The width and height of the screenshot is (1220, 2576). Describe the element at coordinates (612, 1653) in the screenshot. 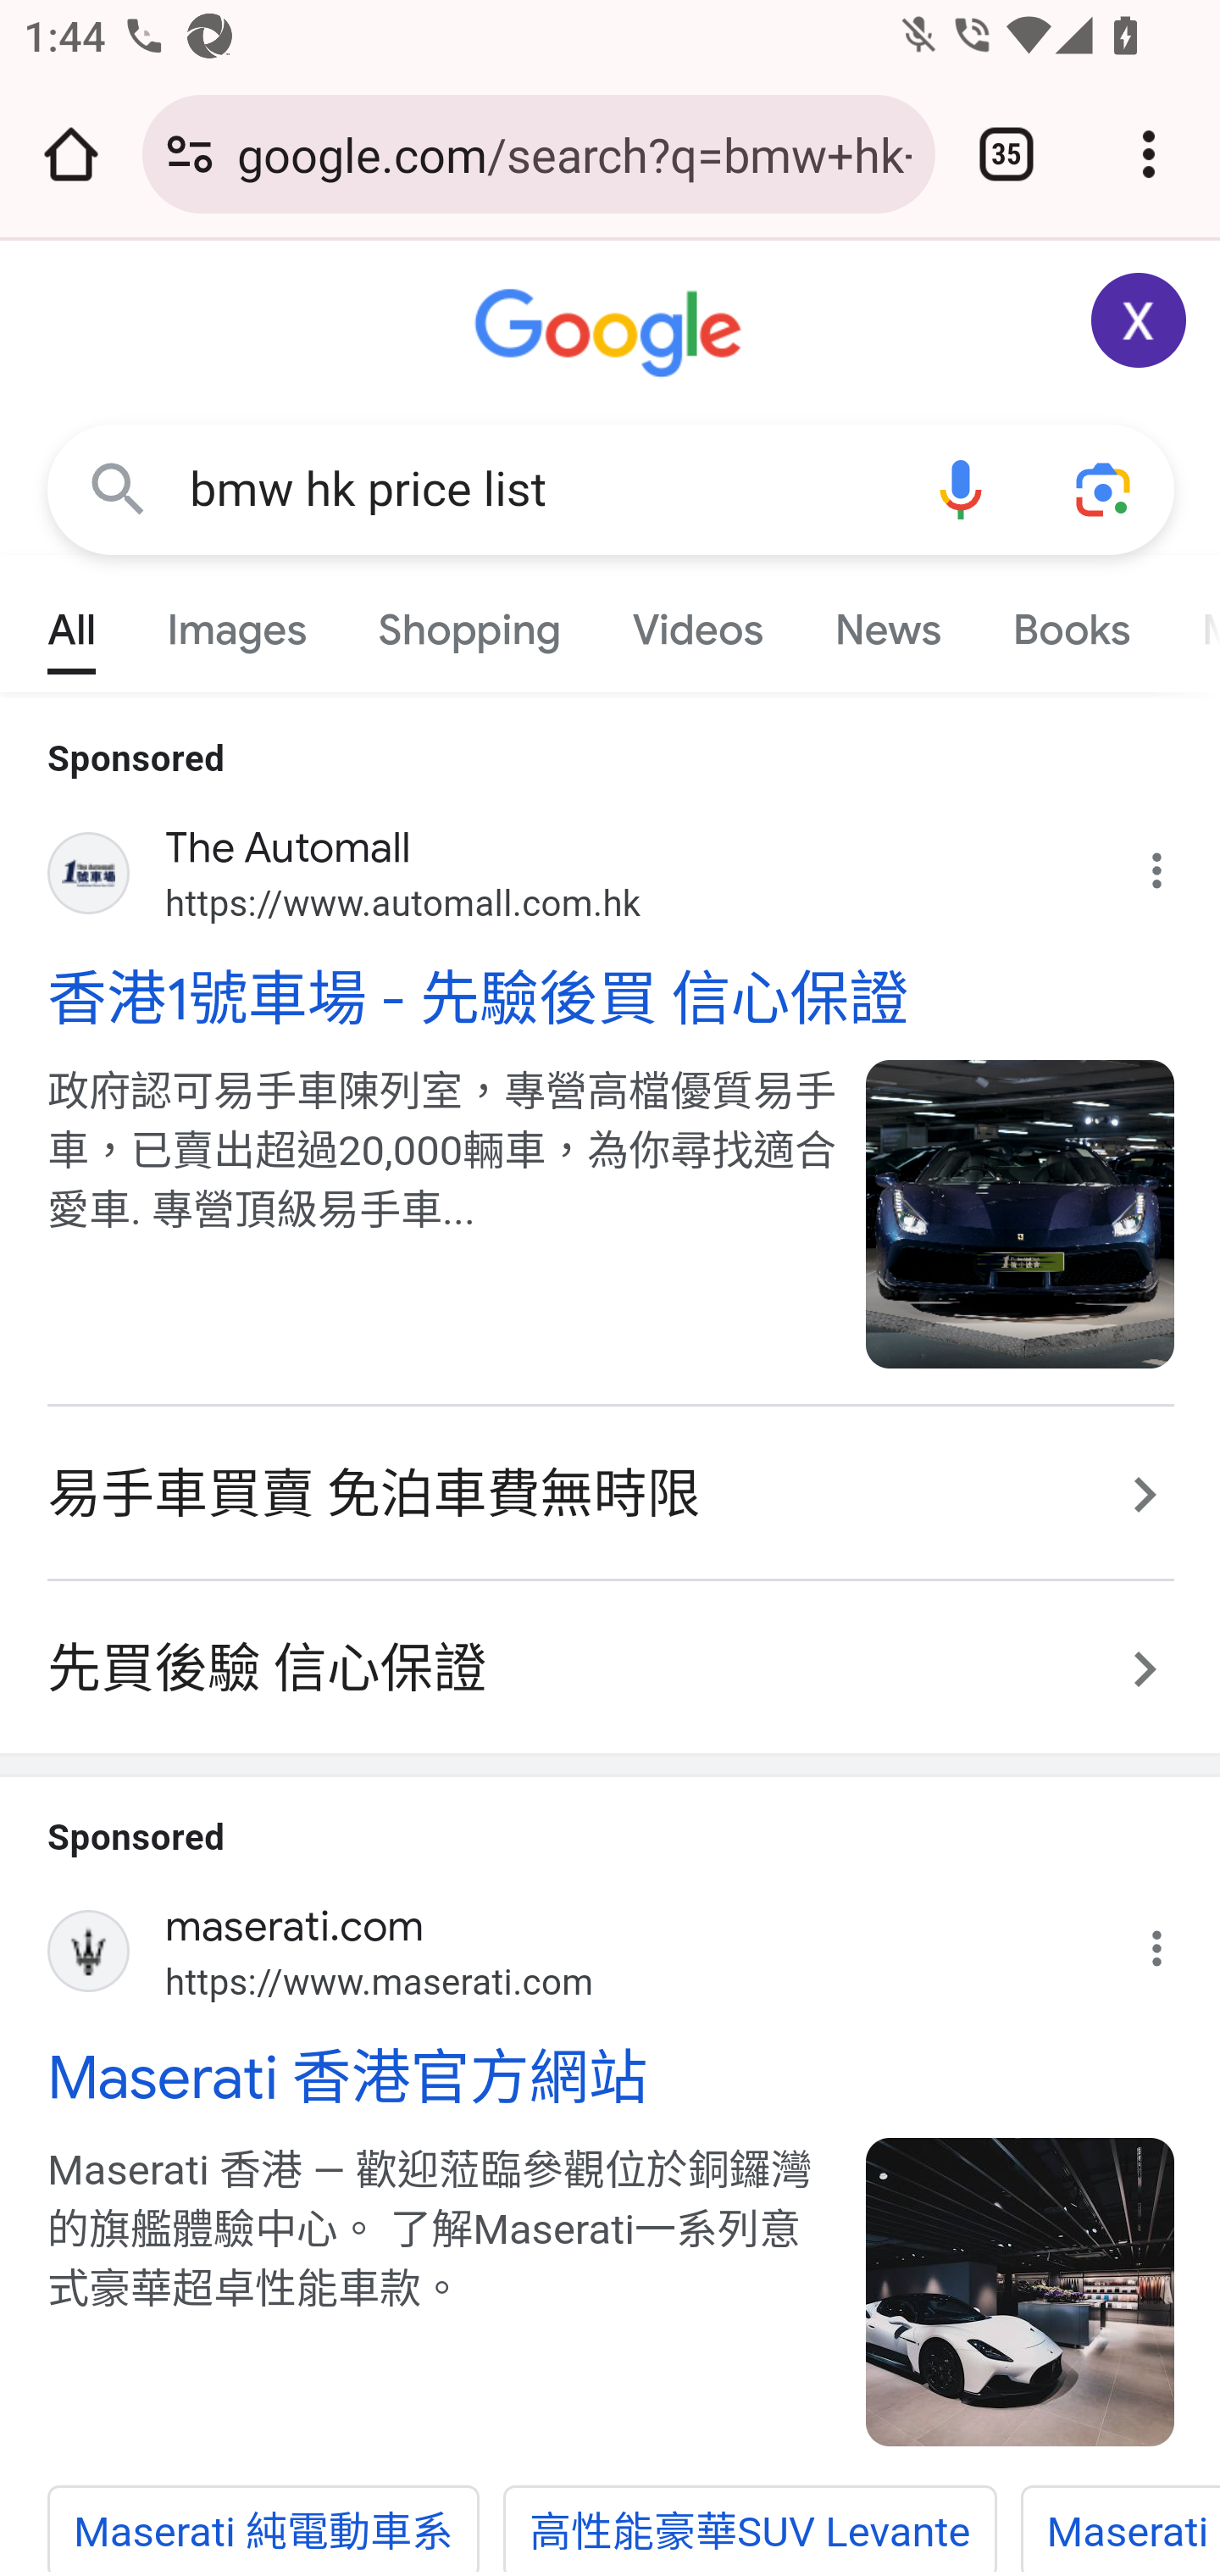

I see `先買後驗 信心保證` at that location.